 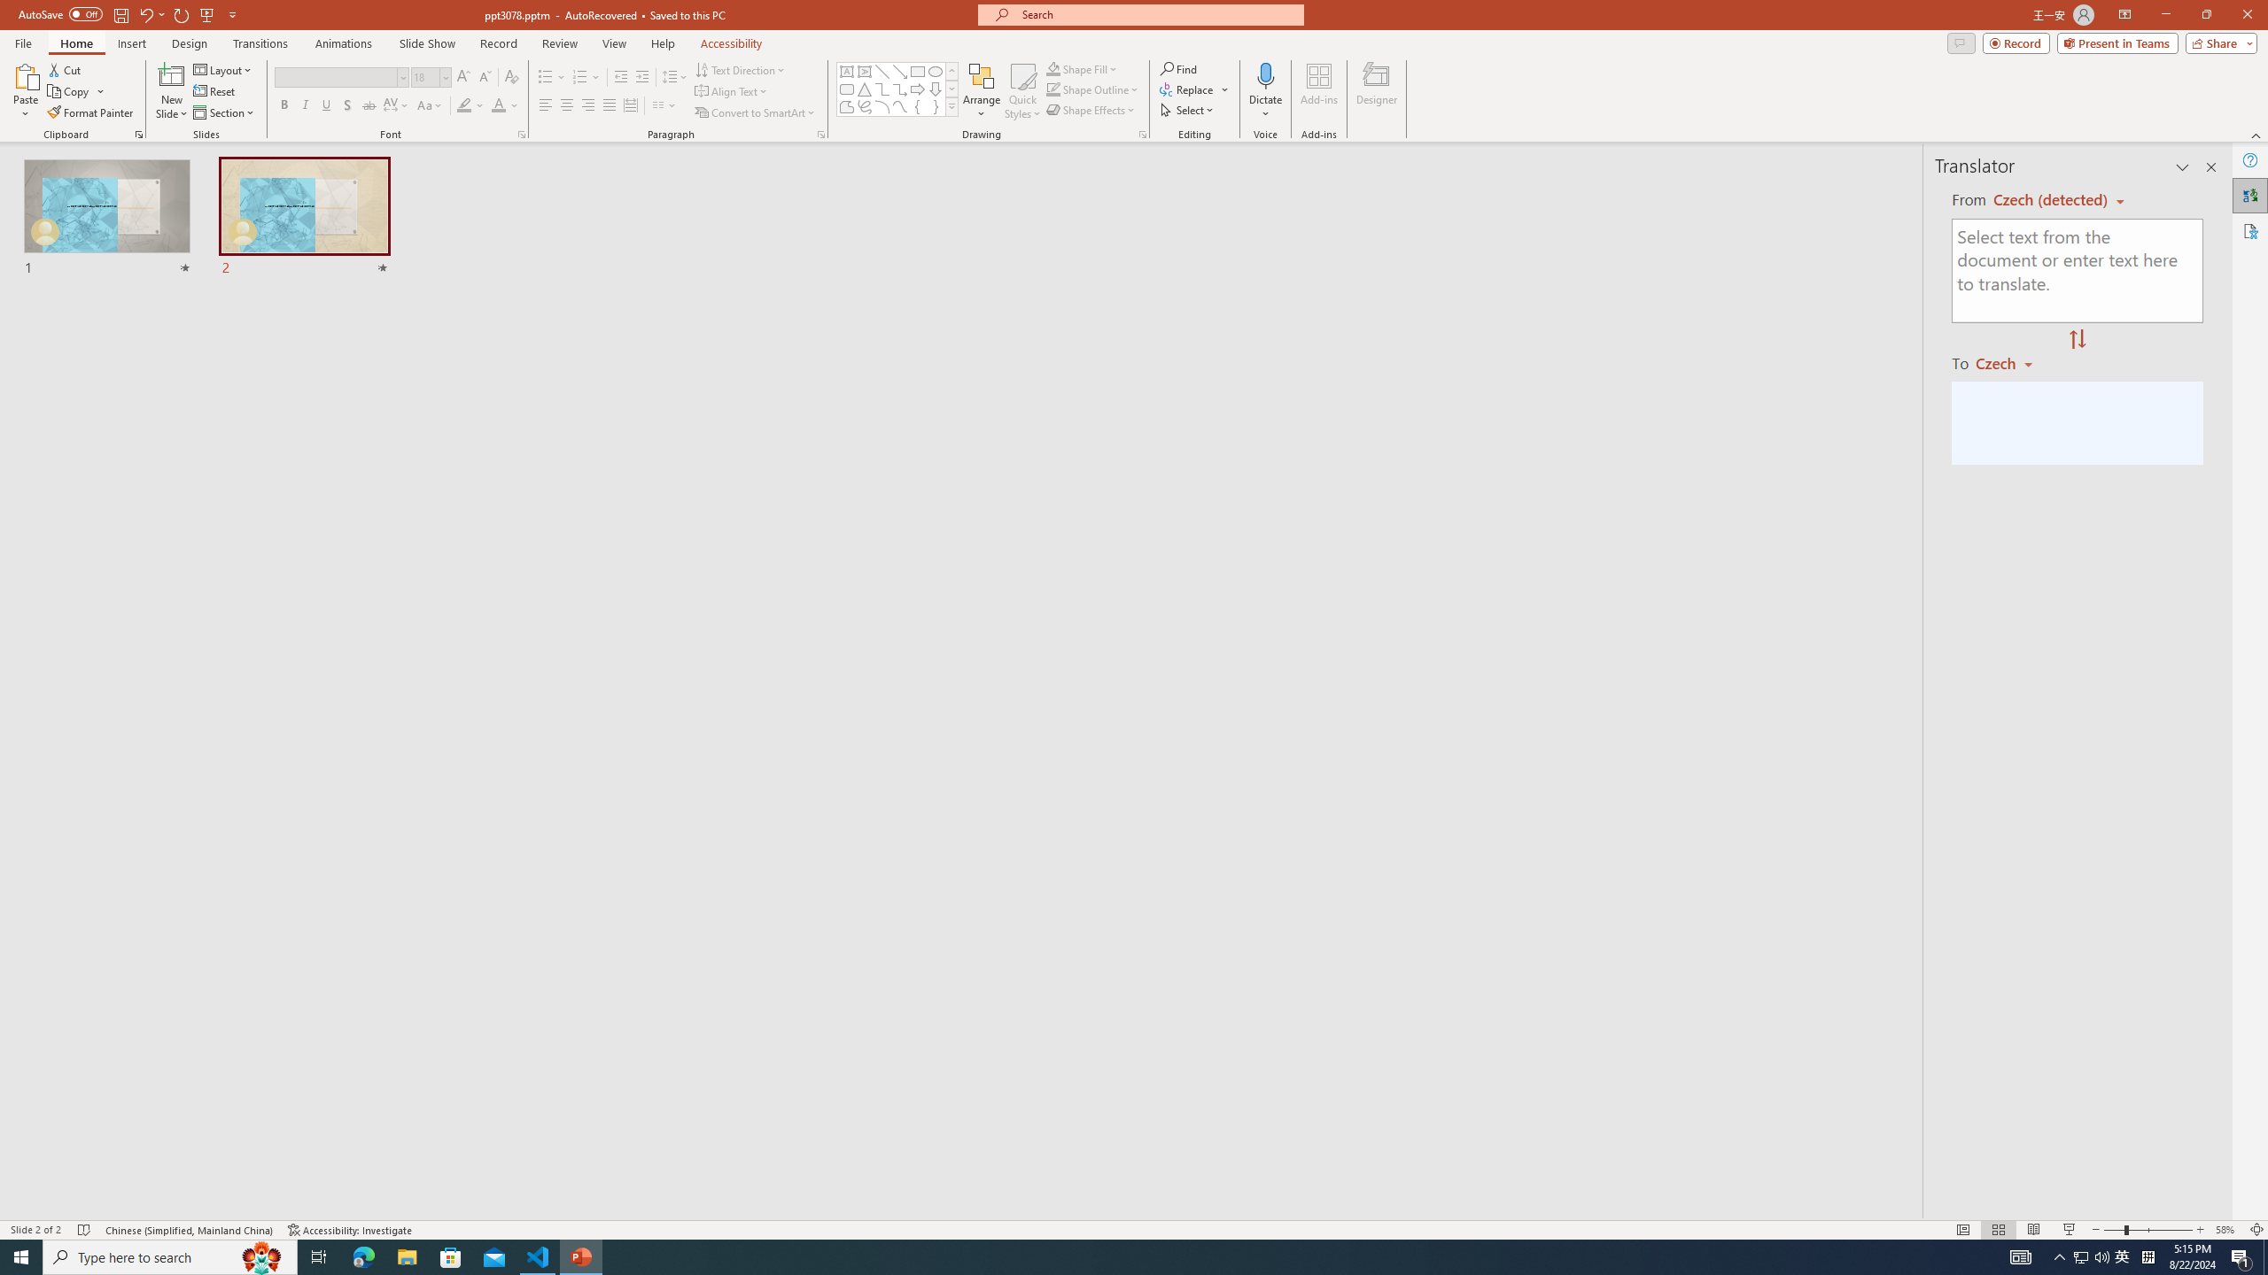 What do you see at coordinates (882, 106) in the screenshot?
I see `Arc` at bounding box center [882, 106].